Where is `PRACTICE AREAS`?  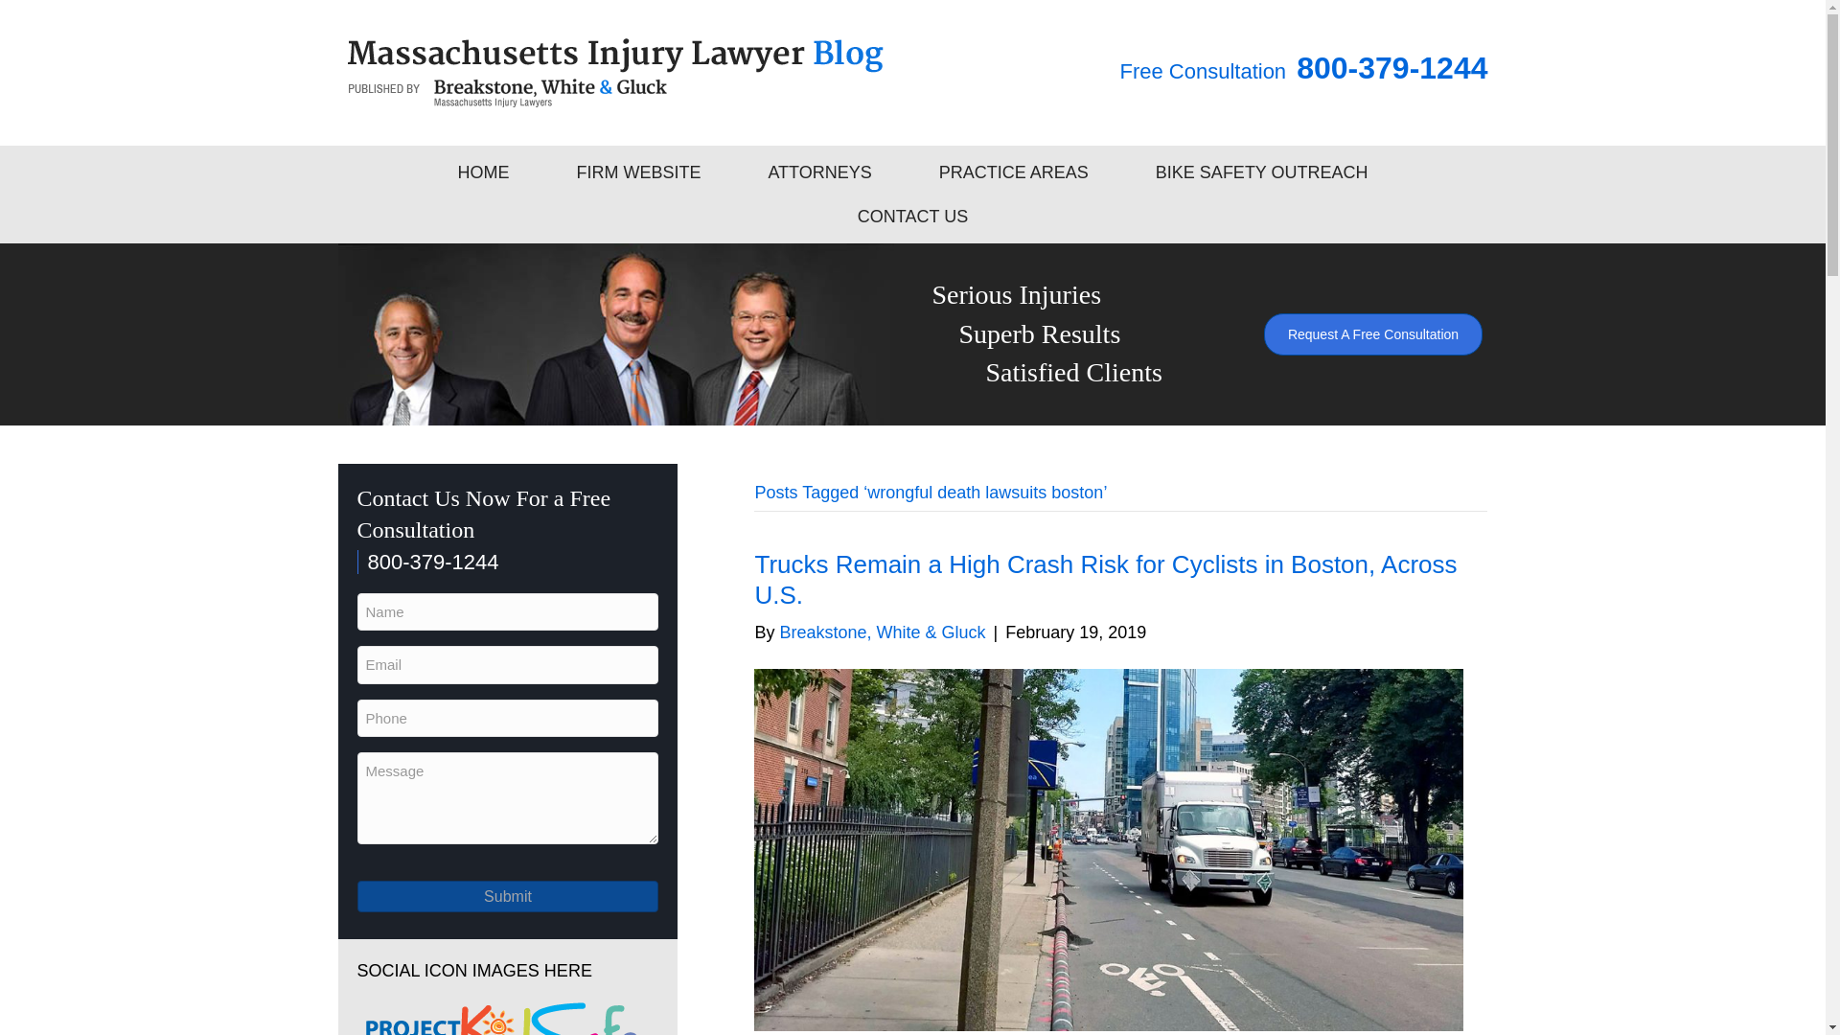
PRACTICE AREAS is located at coordinates (1014, 172).